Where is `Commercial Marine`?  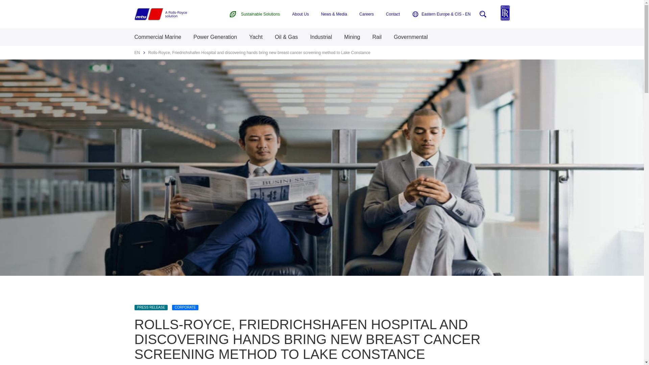 Commercial Marine is located at coordinates (158, 37).